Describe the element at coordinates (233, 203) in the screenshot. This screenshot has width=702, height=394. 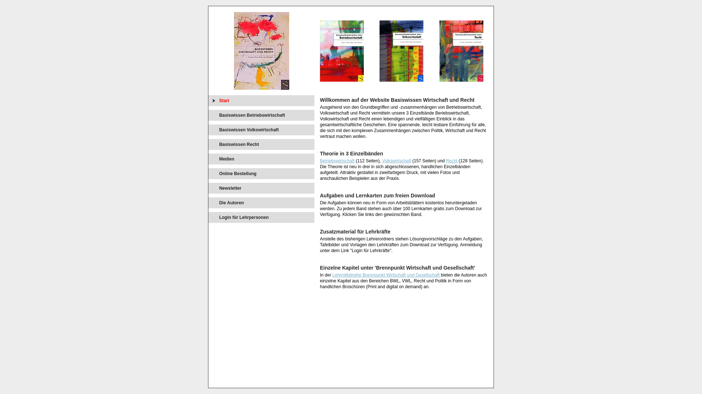
I see `Die Autoren` at that location.